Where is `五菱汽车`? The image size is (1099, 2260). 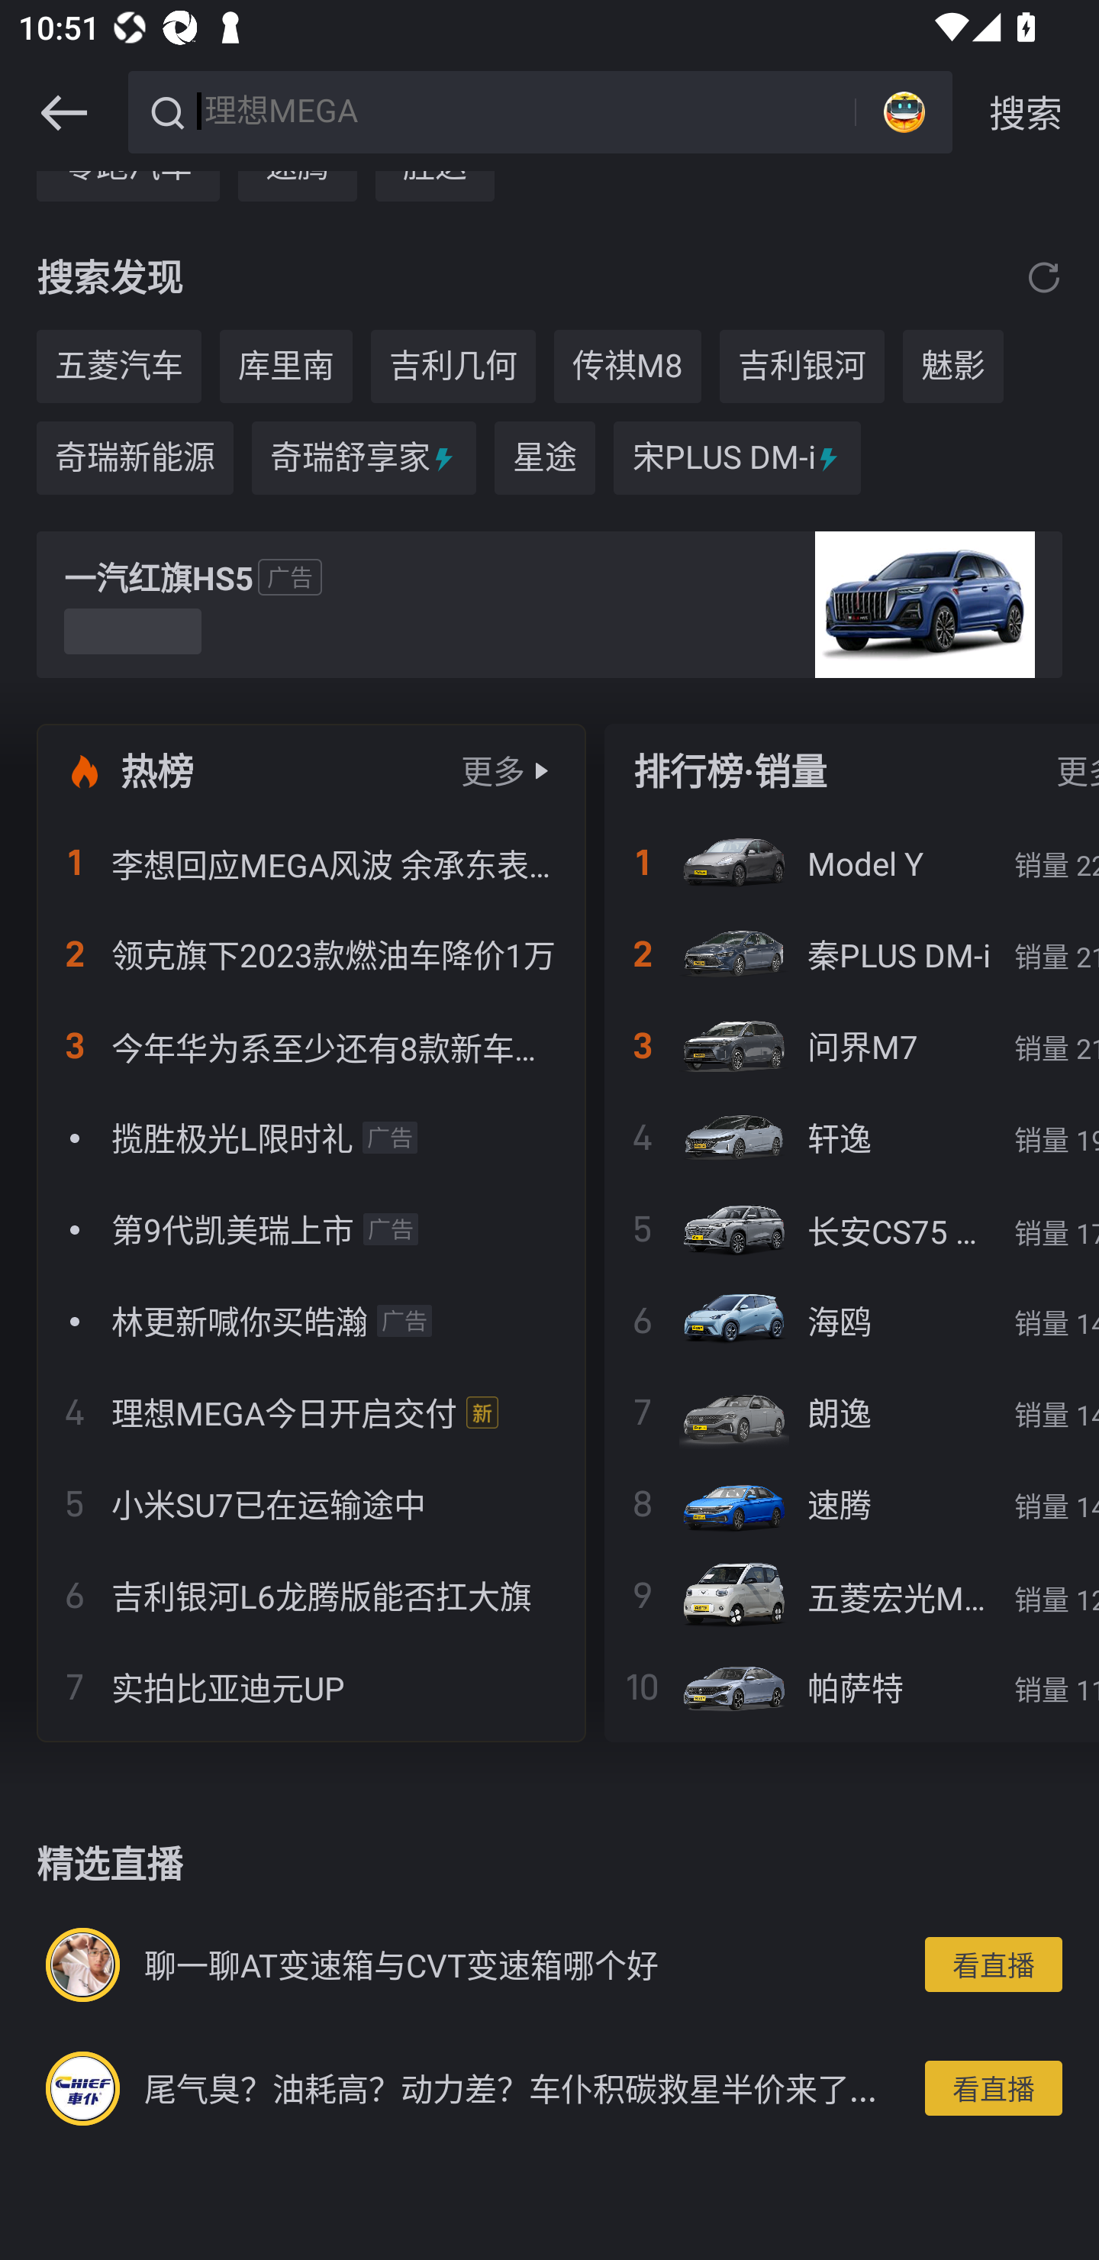 五菱汽车 is located at coordinates (118, 366).